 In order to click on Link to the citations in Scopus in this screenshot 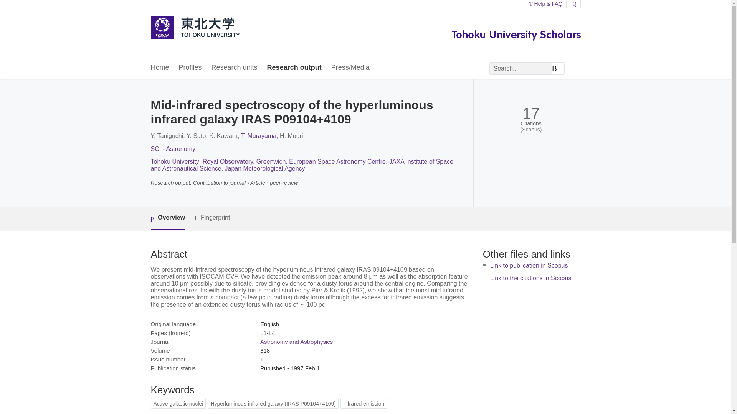, I will do `click(530, 278)`.